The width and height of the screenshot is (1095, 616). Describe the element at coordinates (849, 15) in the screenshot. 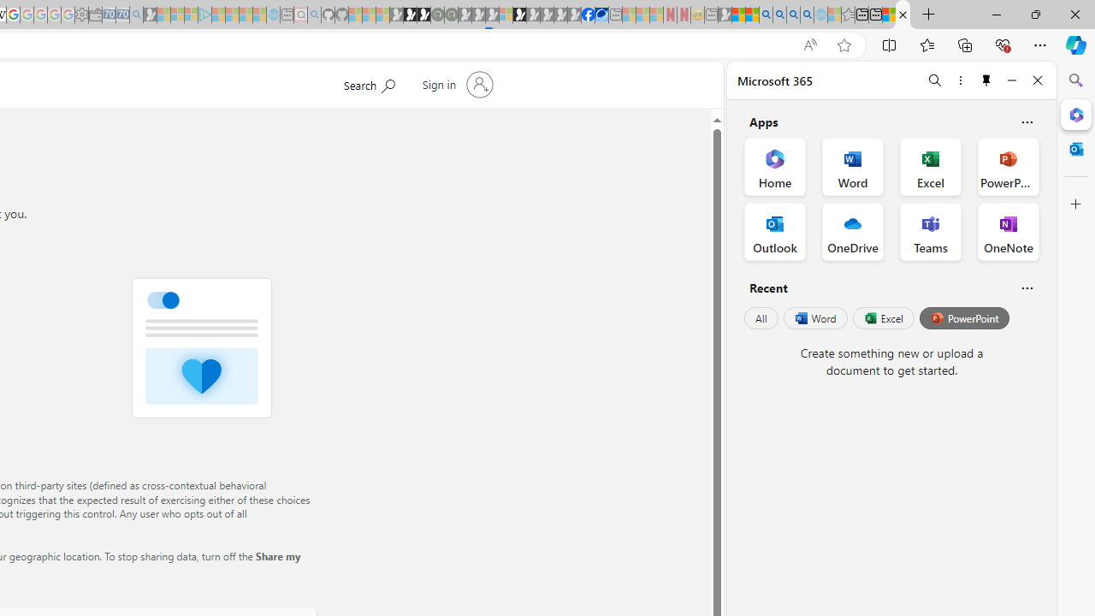

I see `Favorites - Sleeping` at that location.